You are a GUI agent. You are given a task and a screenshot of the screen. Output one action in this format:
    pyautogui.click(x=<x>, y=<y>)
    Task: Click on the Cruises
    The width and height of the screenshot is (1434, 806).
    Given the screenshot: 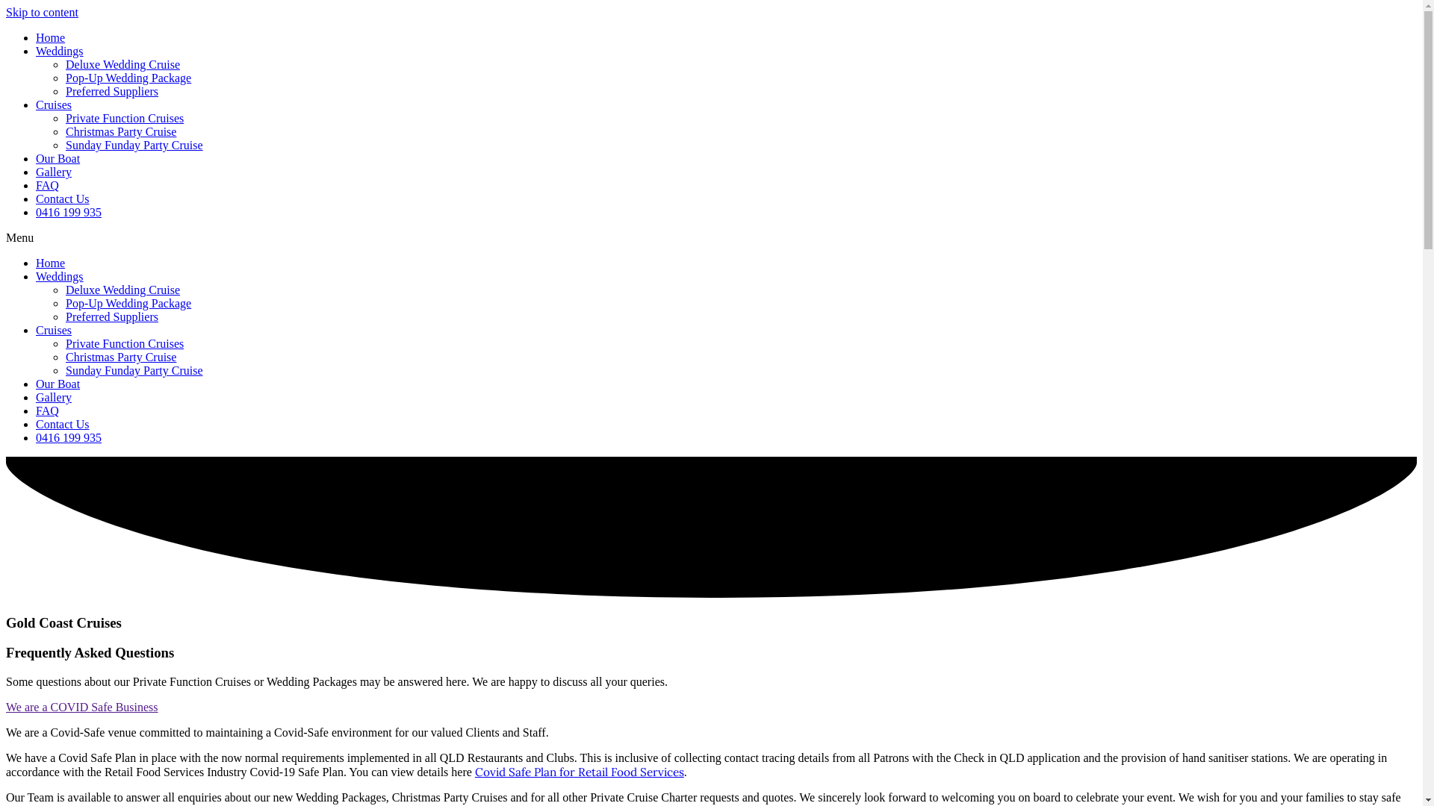 What is the action you would take?
    pyautogui.click(x=54, y=330)
    